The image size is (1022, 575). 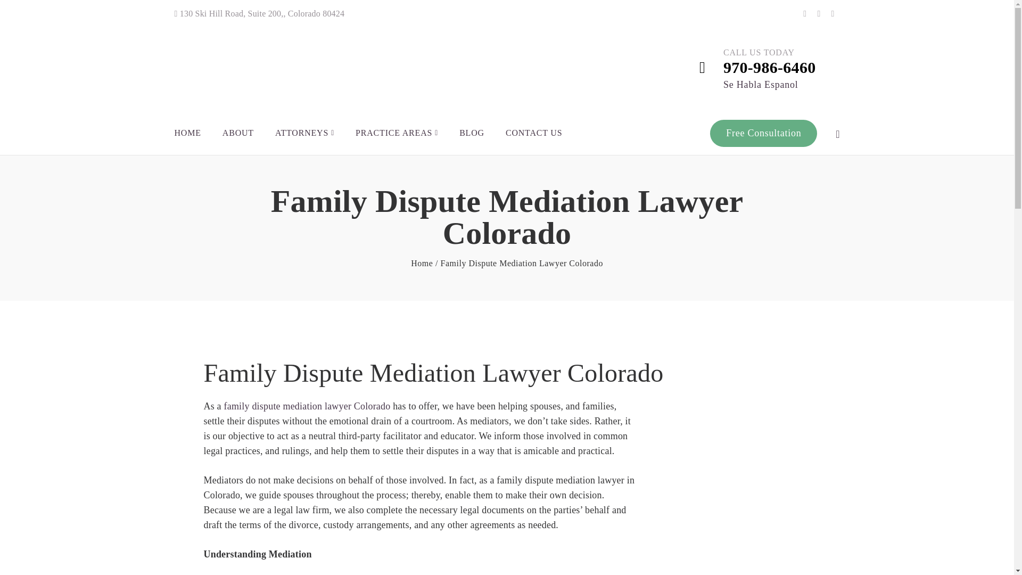 What do you see at coordinates (397, 133) in the screenshot?
I see `PRACTICE AREAS` at bounding box center [397, 133].